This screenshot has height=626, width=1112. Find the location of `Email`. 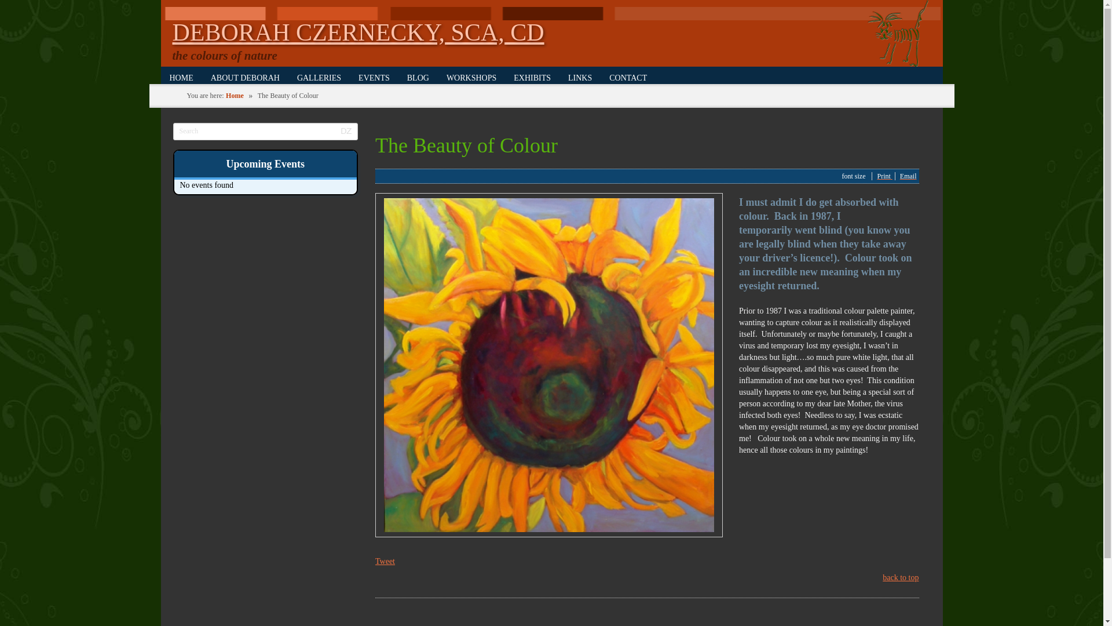

Email is located at coordinates (908, 176).